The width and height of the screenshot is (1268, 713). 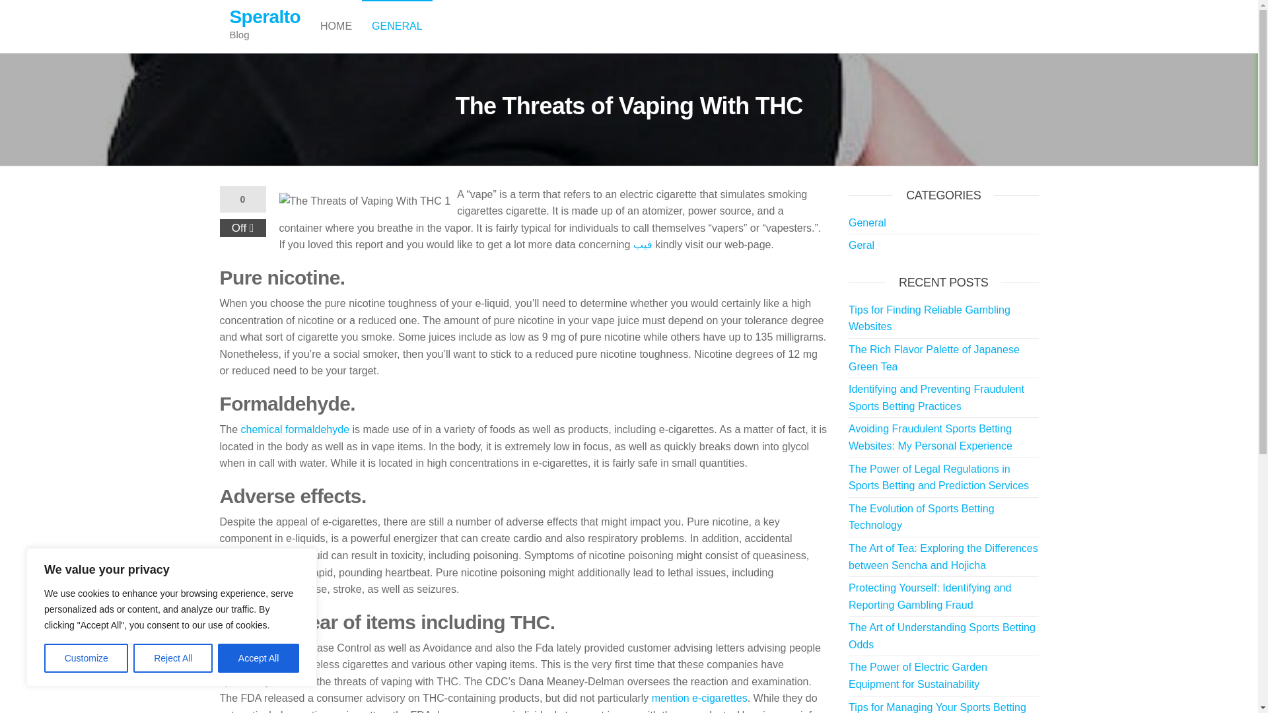 What do you see at coordinates (265, 17) in the screenshot?
I see `Speralto` at bounding box center [265, 17].